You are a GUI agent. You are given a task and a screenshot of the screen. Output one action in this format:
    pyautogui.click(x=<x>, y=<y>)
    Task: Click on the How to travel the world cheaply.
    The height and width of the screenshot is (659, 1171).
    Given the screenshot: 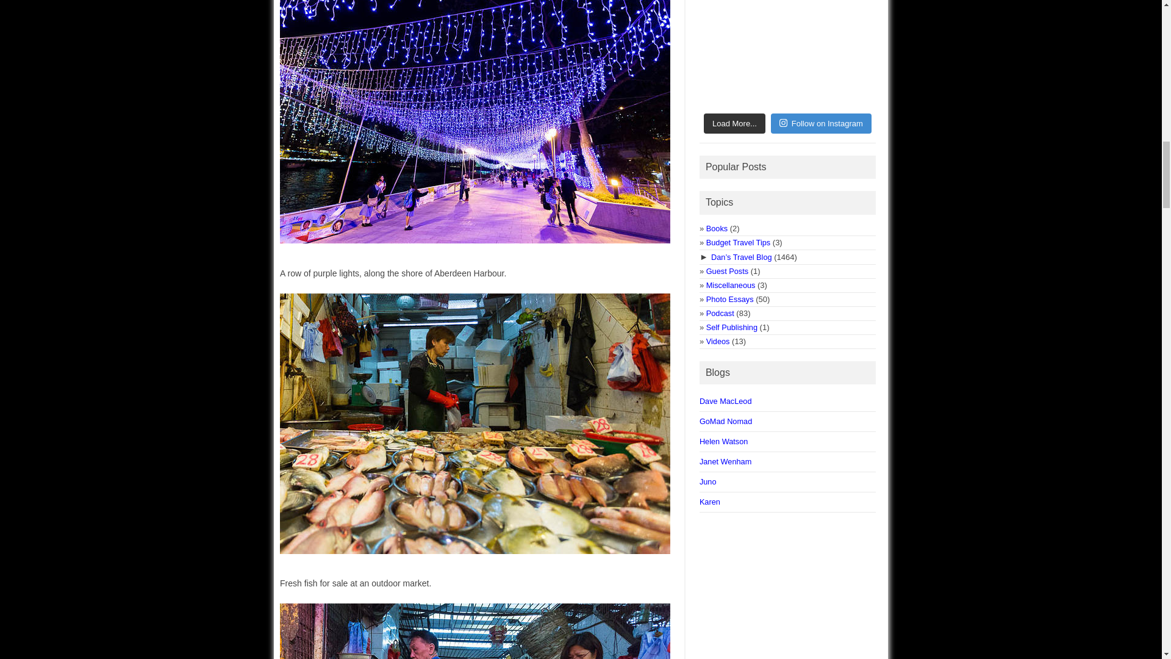 What is the action you would take?
    pyautogui.click(x=738, y=242)
    